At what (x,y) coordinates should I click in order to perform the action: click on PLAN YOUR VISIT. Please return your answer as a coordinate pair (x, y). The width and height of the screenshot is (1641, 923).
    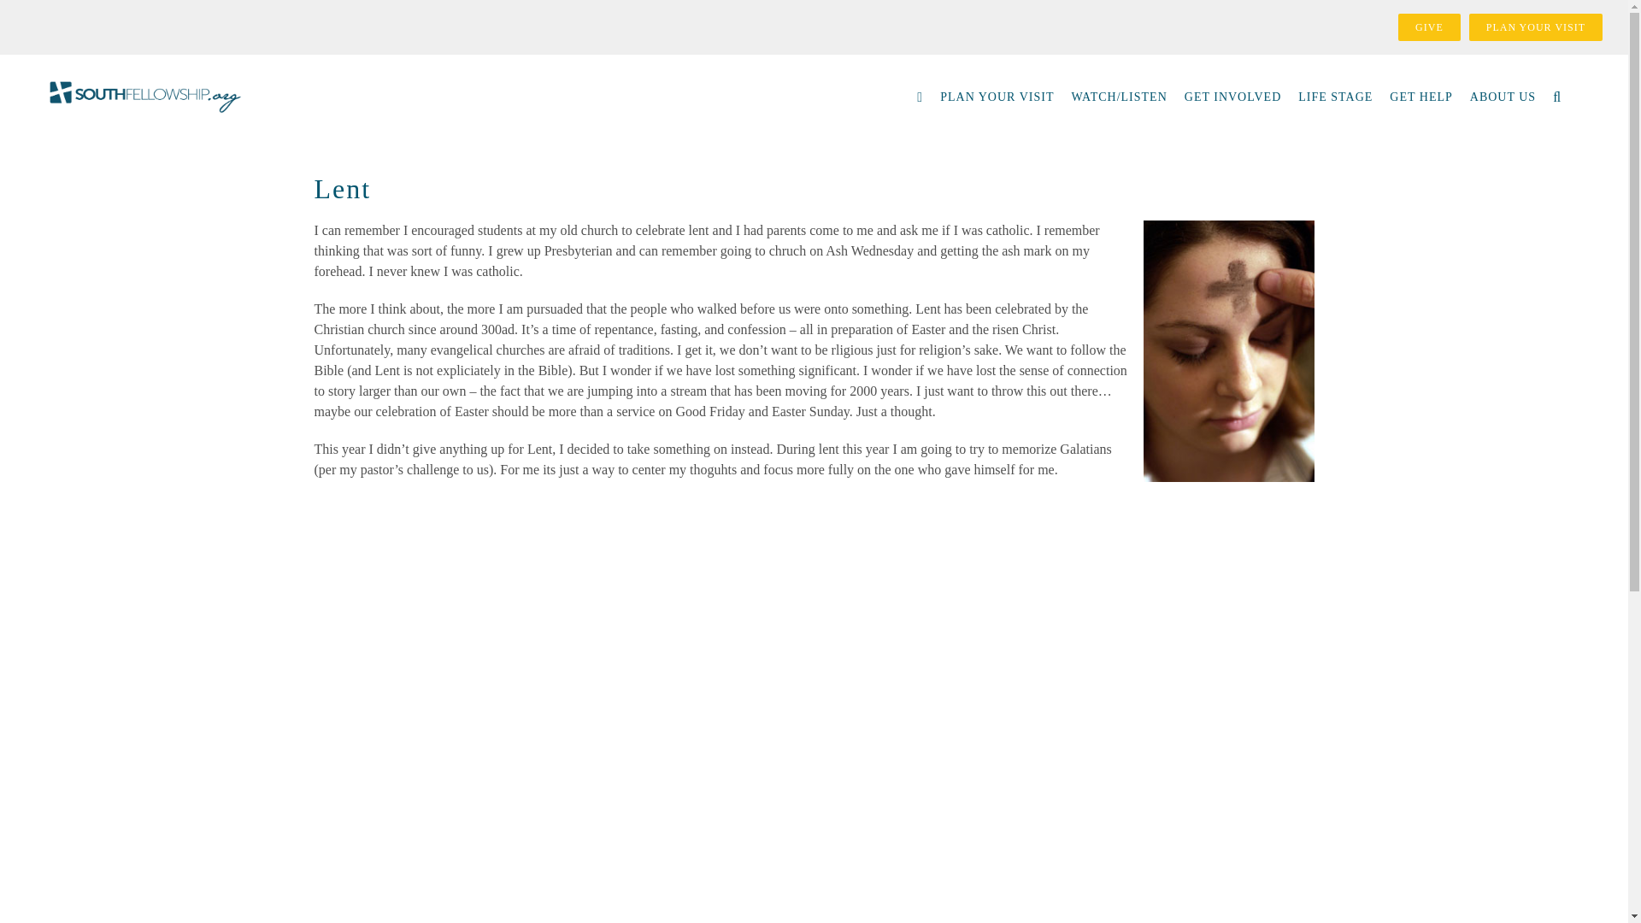
    Looking at the image, I should click on (1535, 27).